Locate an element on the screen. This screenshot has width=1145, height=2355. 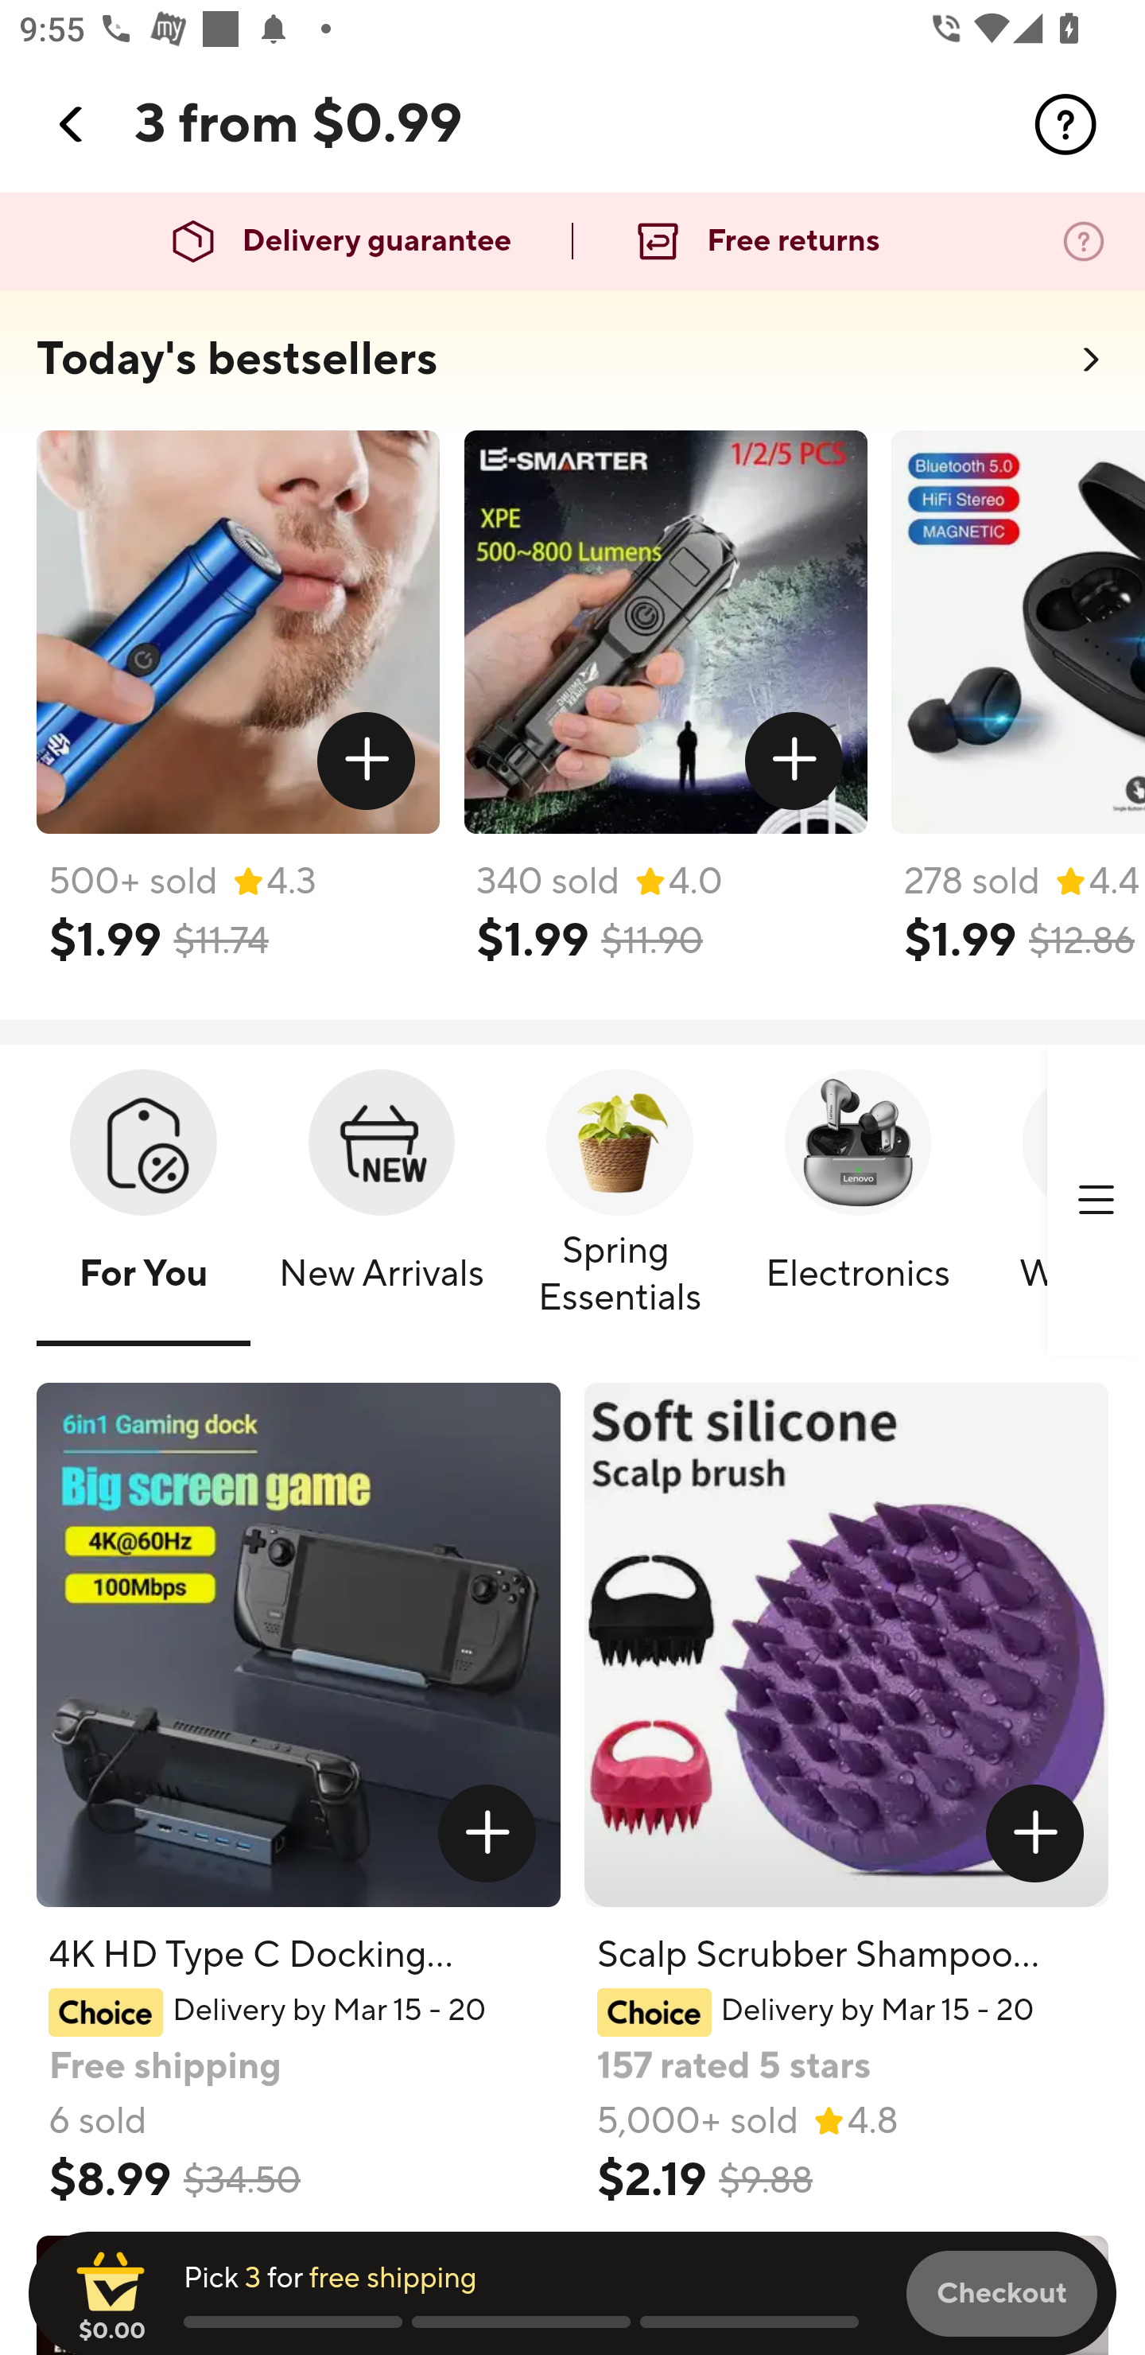
144x144.png_ For You is located at coordinates (143, 1202).